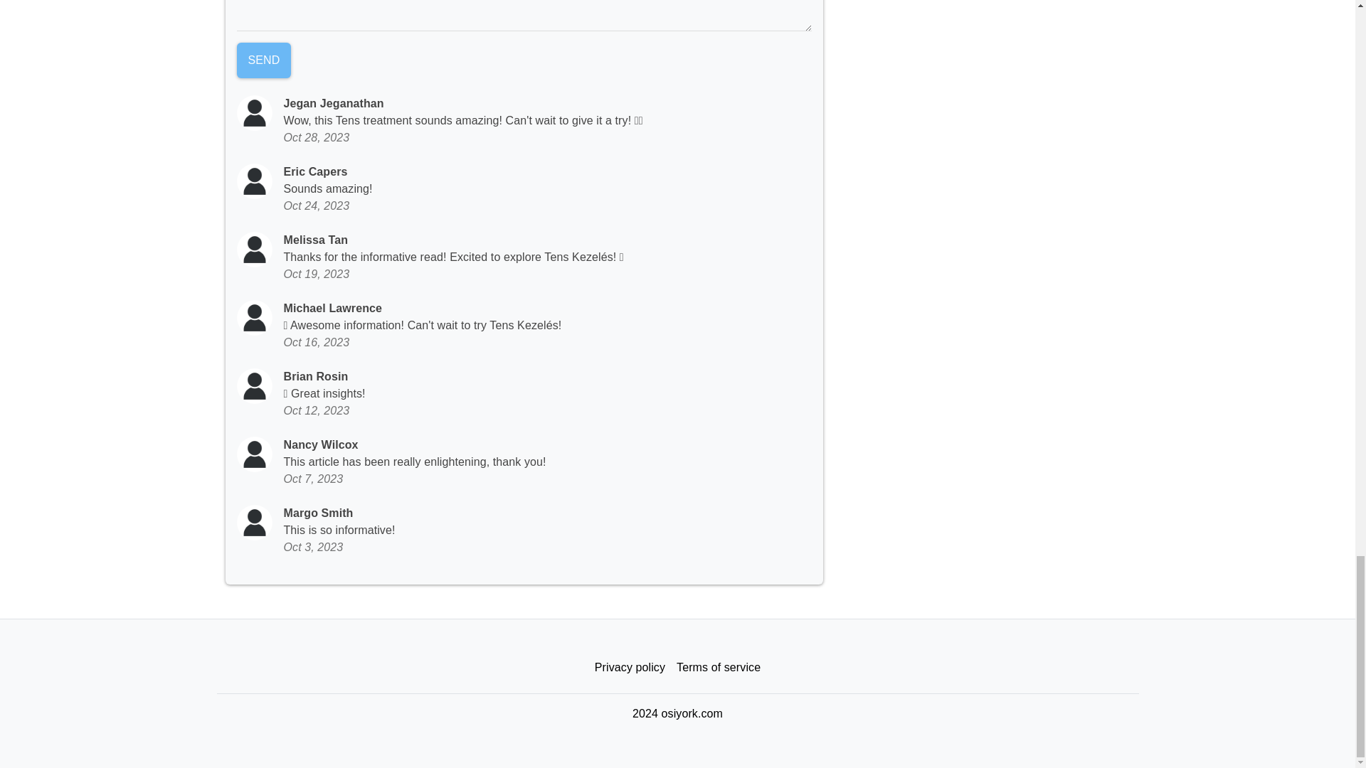 Image resolution: width=1366 pixels, height=768 pixels. Describe the element at coordinates (263, 60) in the screenshot. I see `Send` at that location.